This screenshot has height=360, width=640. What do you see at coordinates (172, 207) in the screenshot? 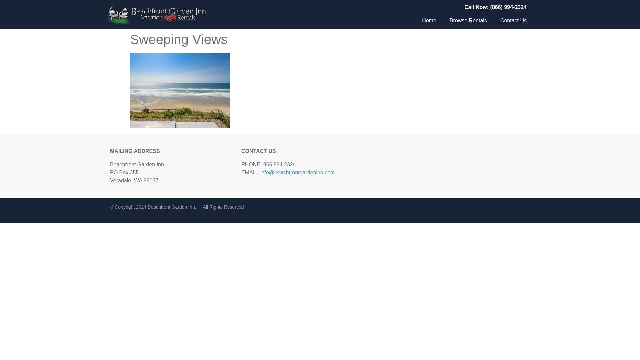
I see `Beachfront Garden Inn.` at bounding box center [172, 207].